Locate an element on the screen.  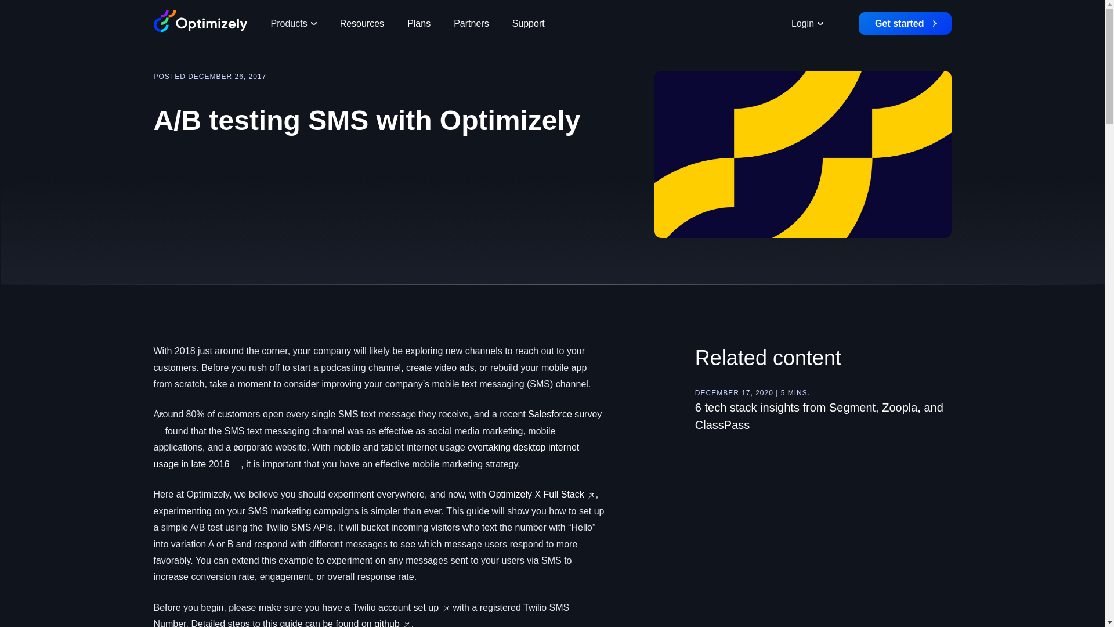
Resources is located at coordinates (362, 23).